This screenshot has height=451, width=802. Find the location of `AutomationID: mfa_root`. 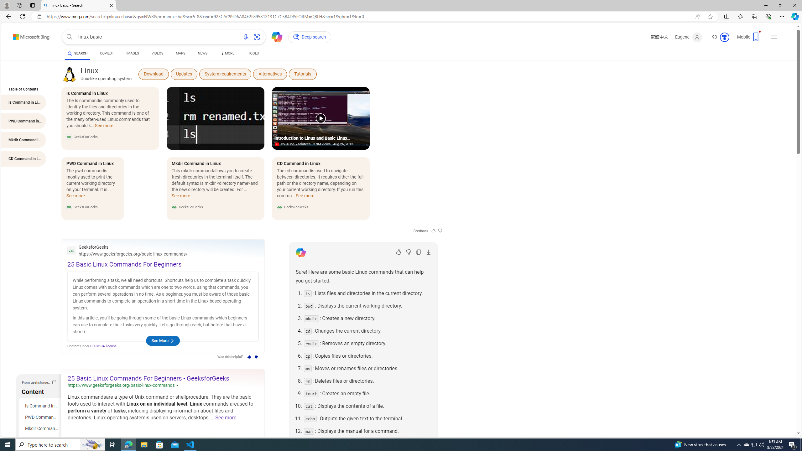

AutomationID: mfa_root is located at coordinates (774, 415).